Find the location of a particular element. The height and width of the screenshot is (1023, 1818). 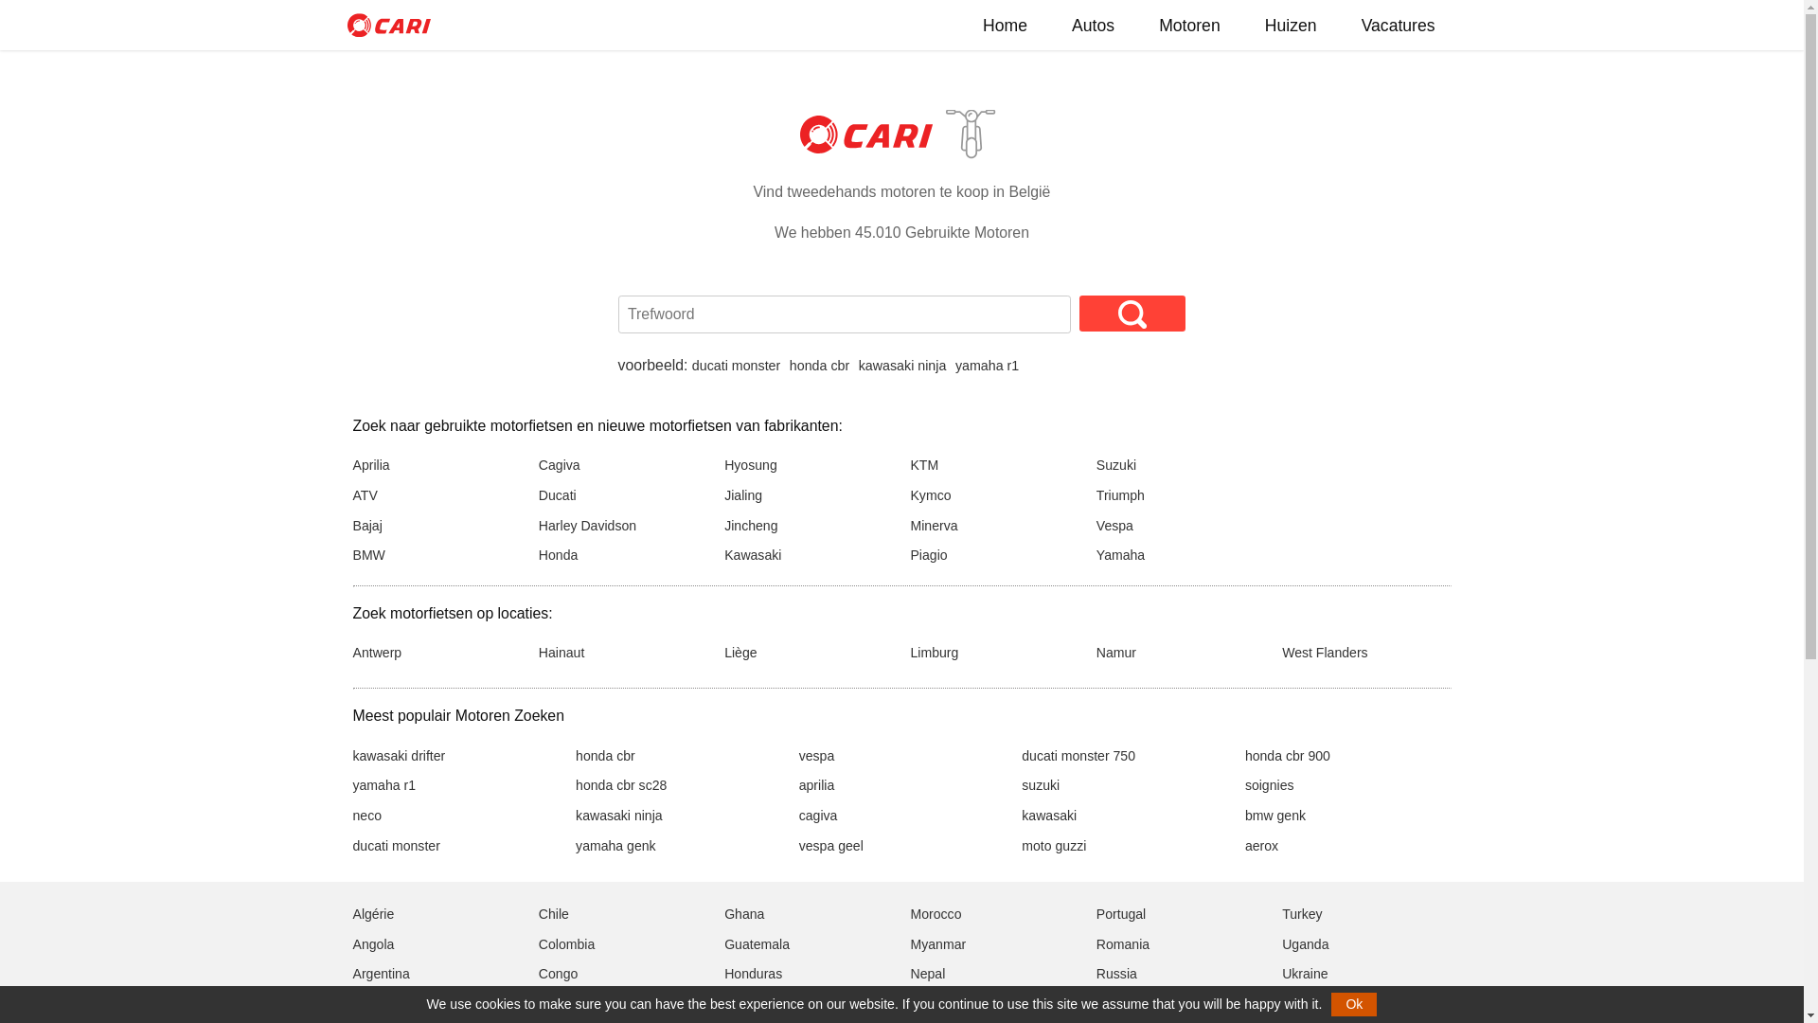

Uganda is located at coordinates (1305, 944).